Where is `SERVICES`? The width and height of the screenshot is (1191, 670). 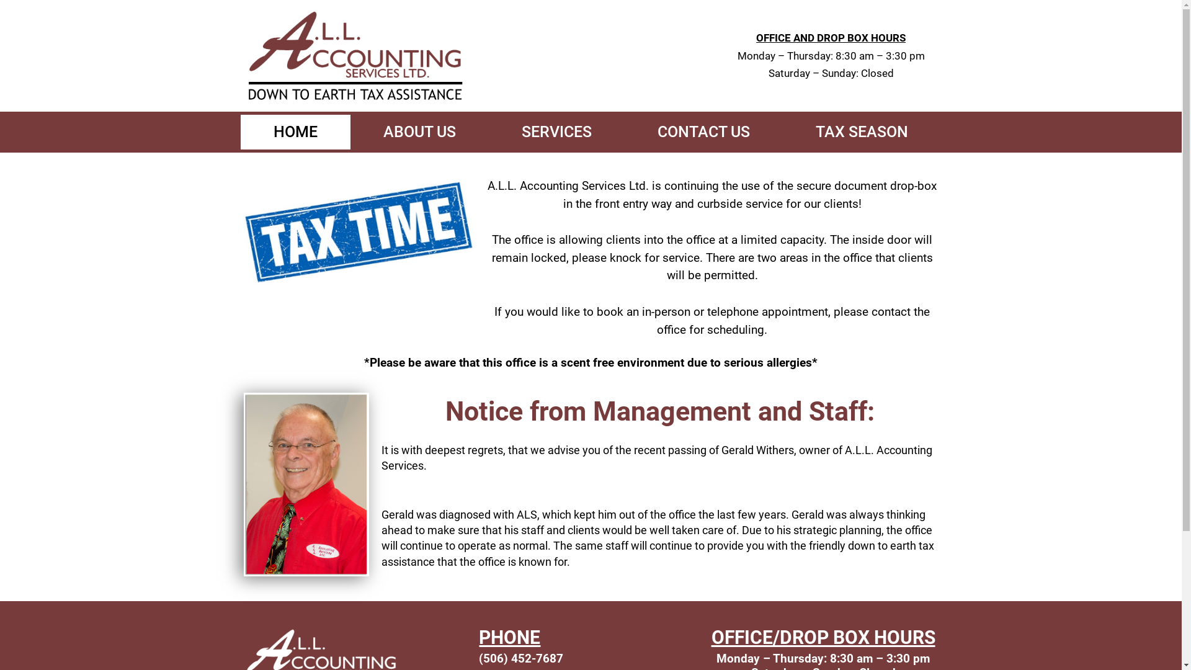 SERVICES is located at coordinates (557, 132).